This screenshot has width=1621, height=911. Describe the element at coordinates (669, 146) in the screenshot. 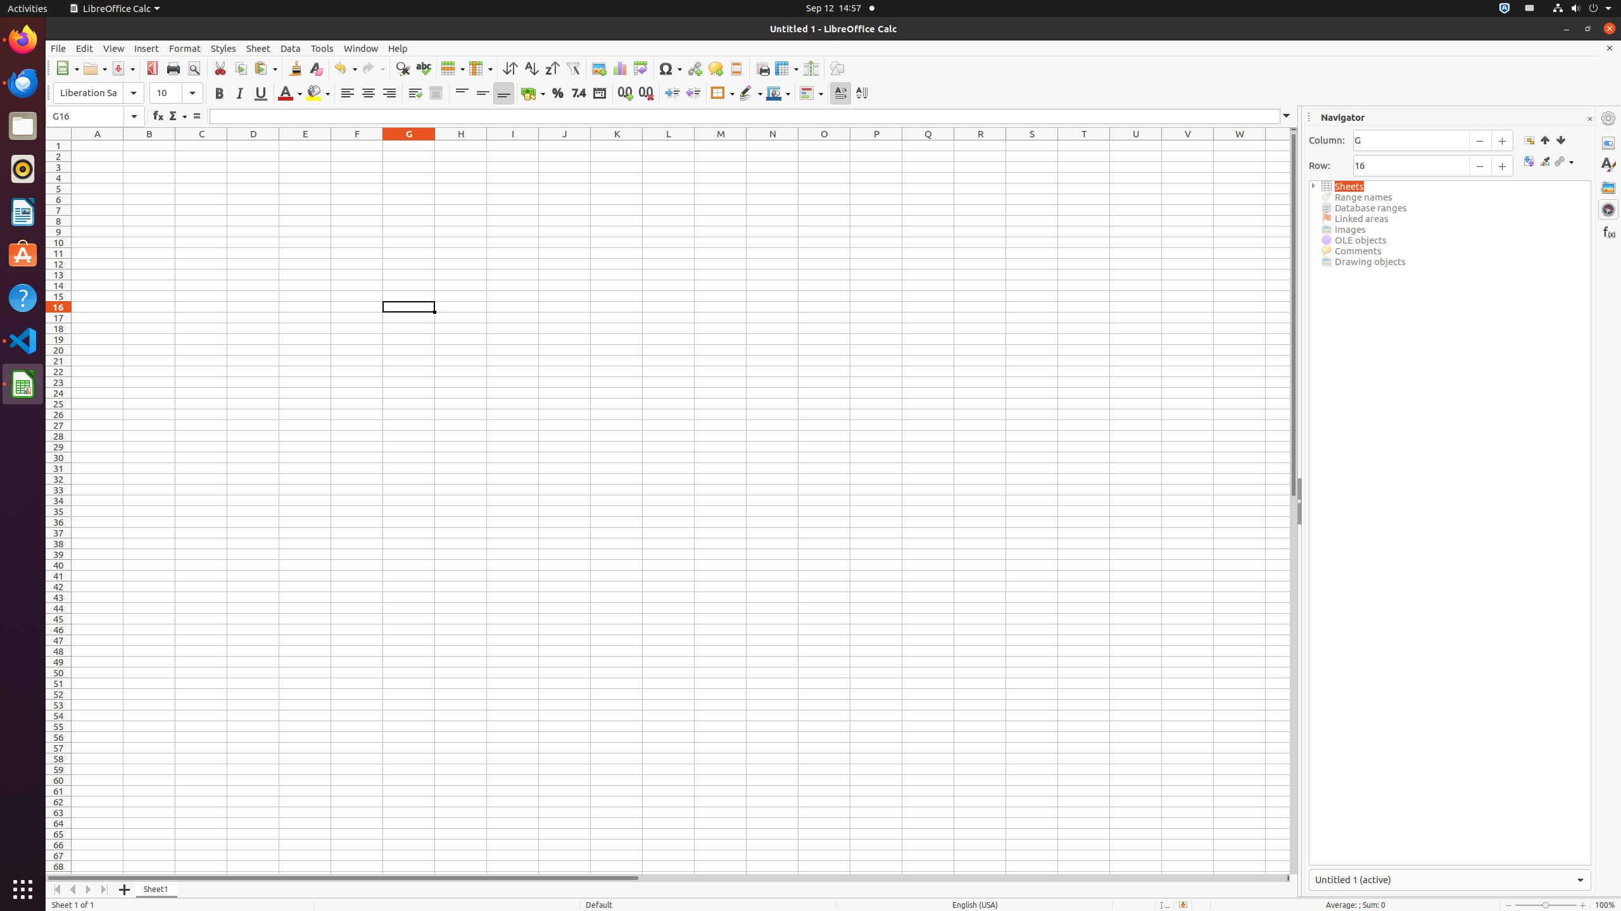

I see `L1` at that location.